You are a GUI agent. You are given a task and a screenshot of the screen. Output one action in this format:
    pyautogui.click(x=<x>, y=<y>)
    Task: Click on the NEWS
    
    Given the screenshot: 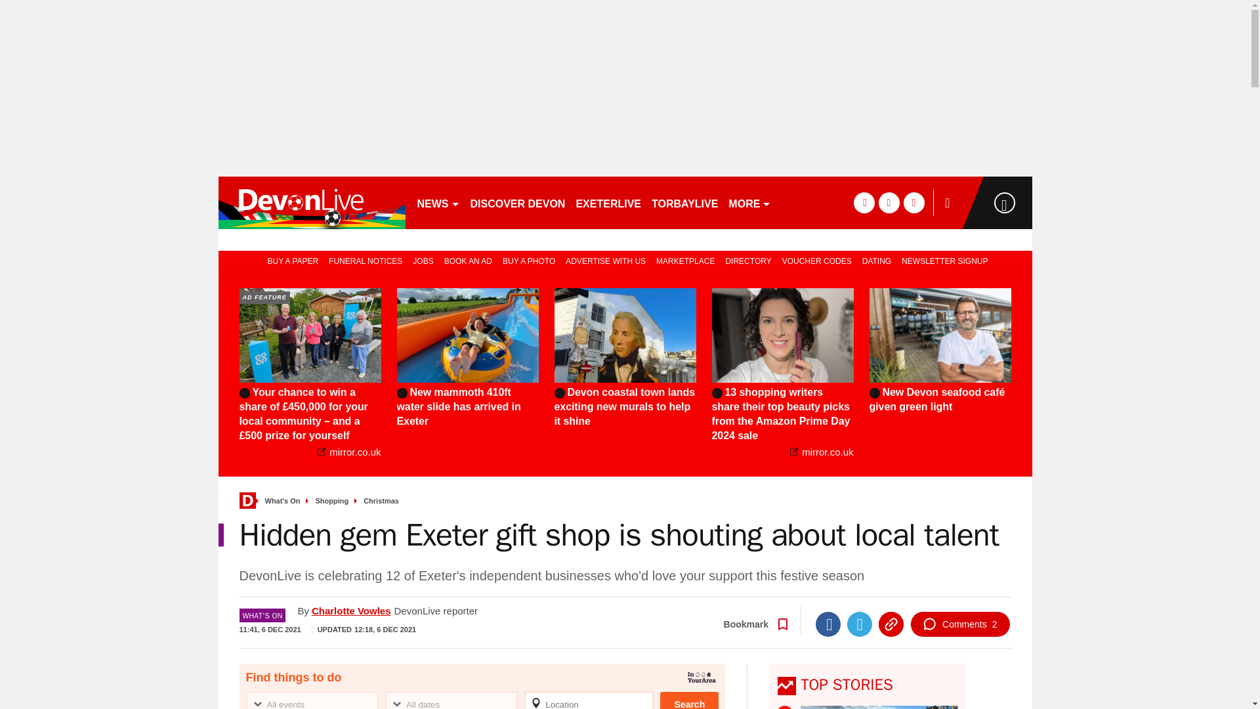 What is the action you would take?
    pyautogui.click(x=438, y=202)
    